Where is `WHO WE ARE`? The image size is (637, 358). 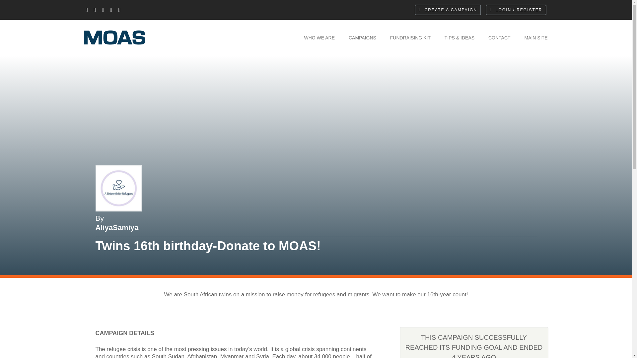
WHO WE ARE is located at coordinates (319, 38).